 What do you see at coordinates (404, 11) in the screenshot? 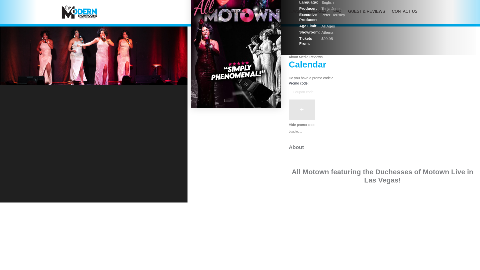
I see `CONTACT US` at bounding box center [404, 11].